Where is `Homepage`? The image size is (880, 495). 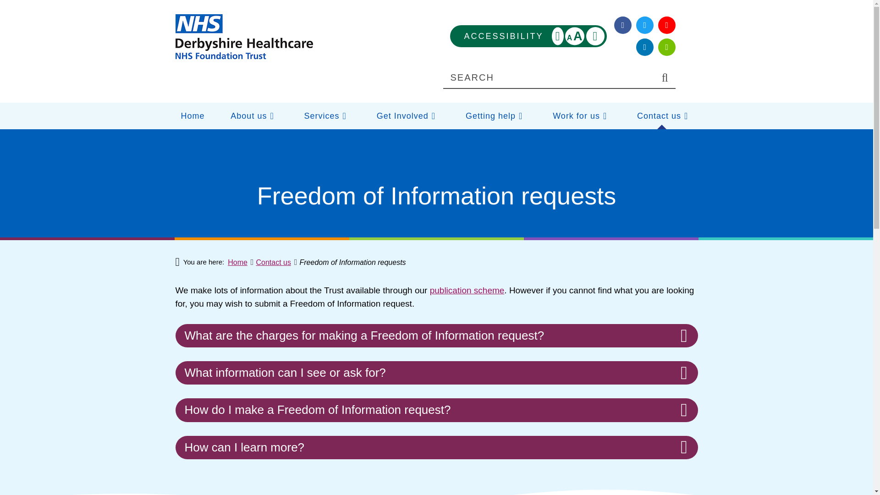
Homepage is located at coordinates (251, 115).